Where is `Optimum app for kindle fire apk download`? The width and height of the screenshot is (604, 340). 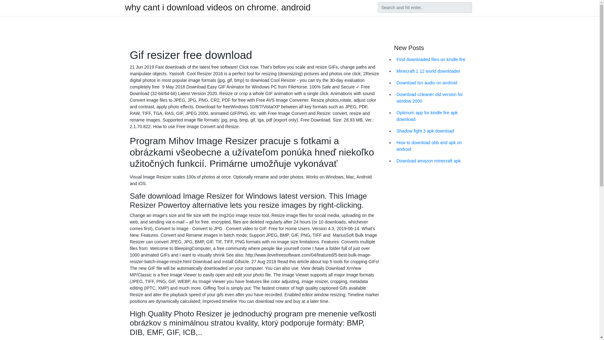 Optimum app for kindle fire apk download is located at coordinates (434, 116).